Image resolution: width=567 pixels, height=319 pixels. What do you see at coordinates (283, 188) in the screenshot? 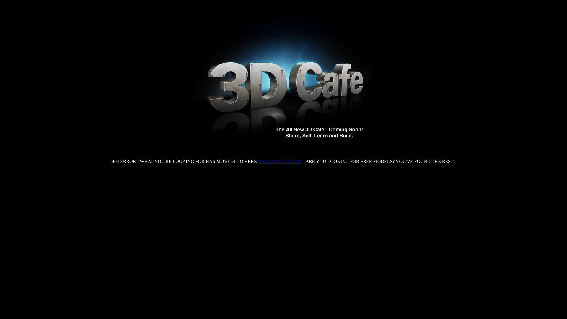
I see `Advertisement` at bounding box center [283, 188].